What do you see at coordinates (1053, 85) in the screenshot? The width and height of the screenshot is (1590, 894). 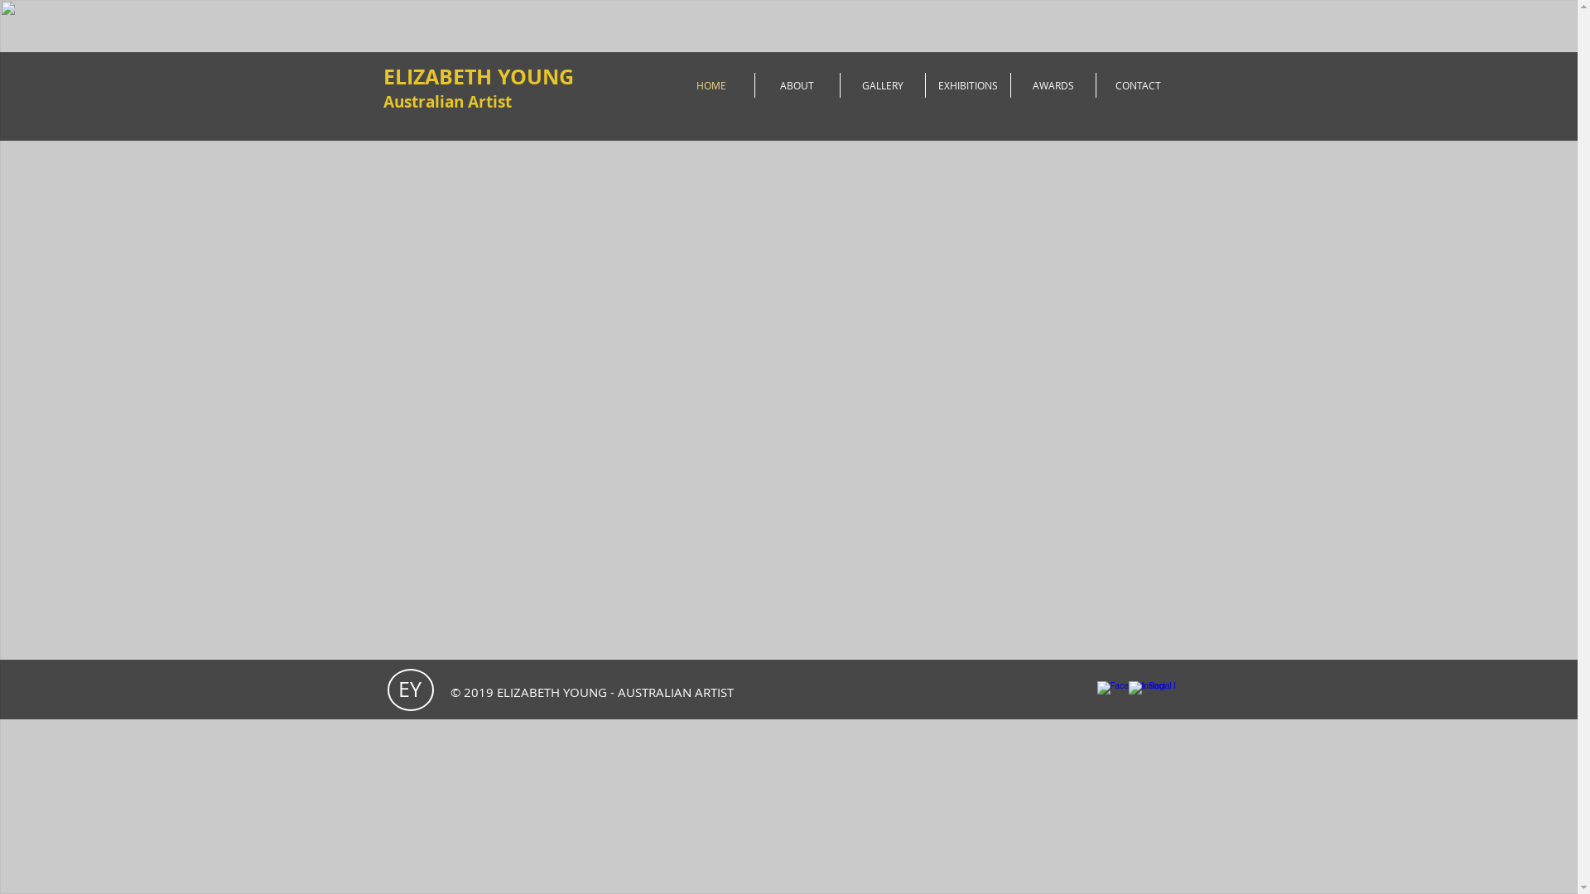 I see `AWARDS` at bounding box center [1053, 85].